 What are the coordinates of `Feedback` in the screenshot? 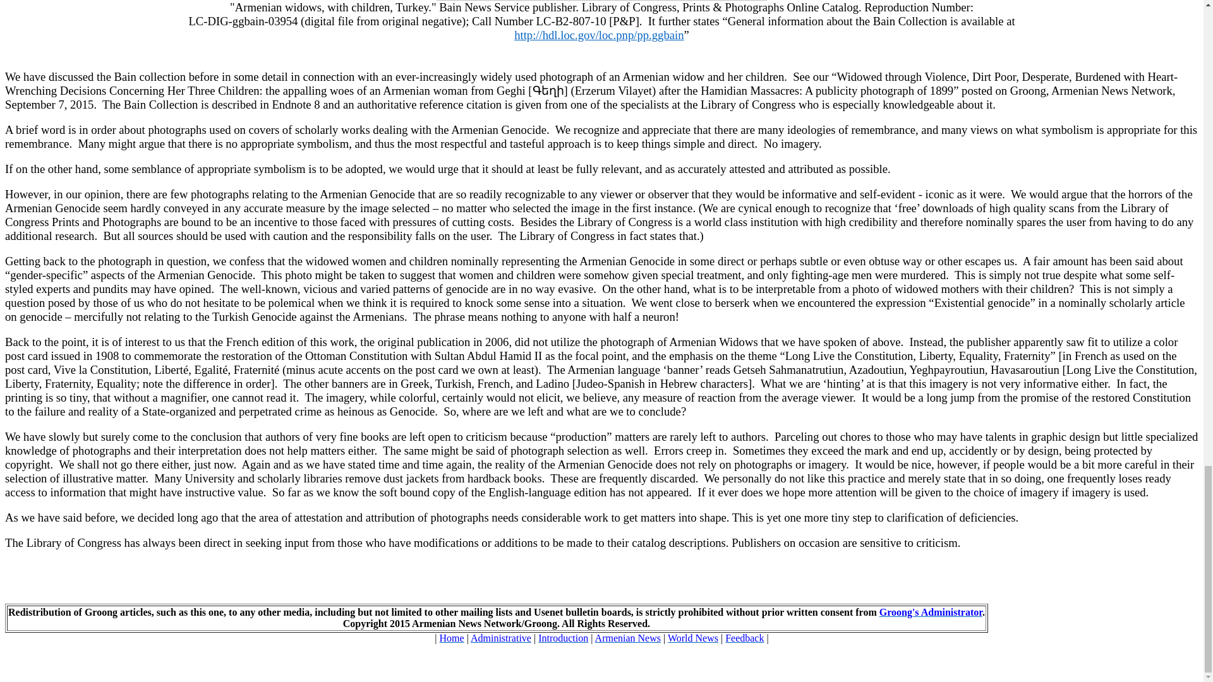 It's located at (744, 638).